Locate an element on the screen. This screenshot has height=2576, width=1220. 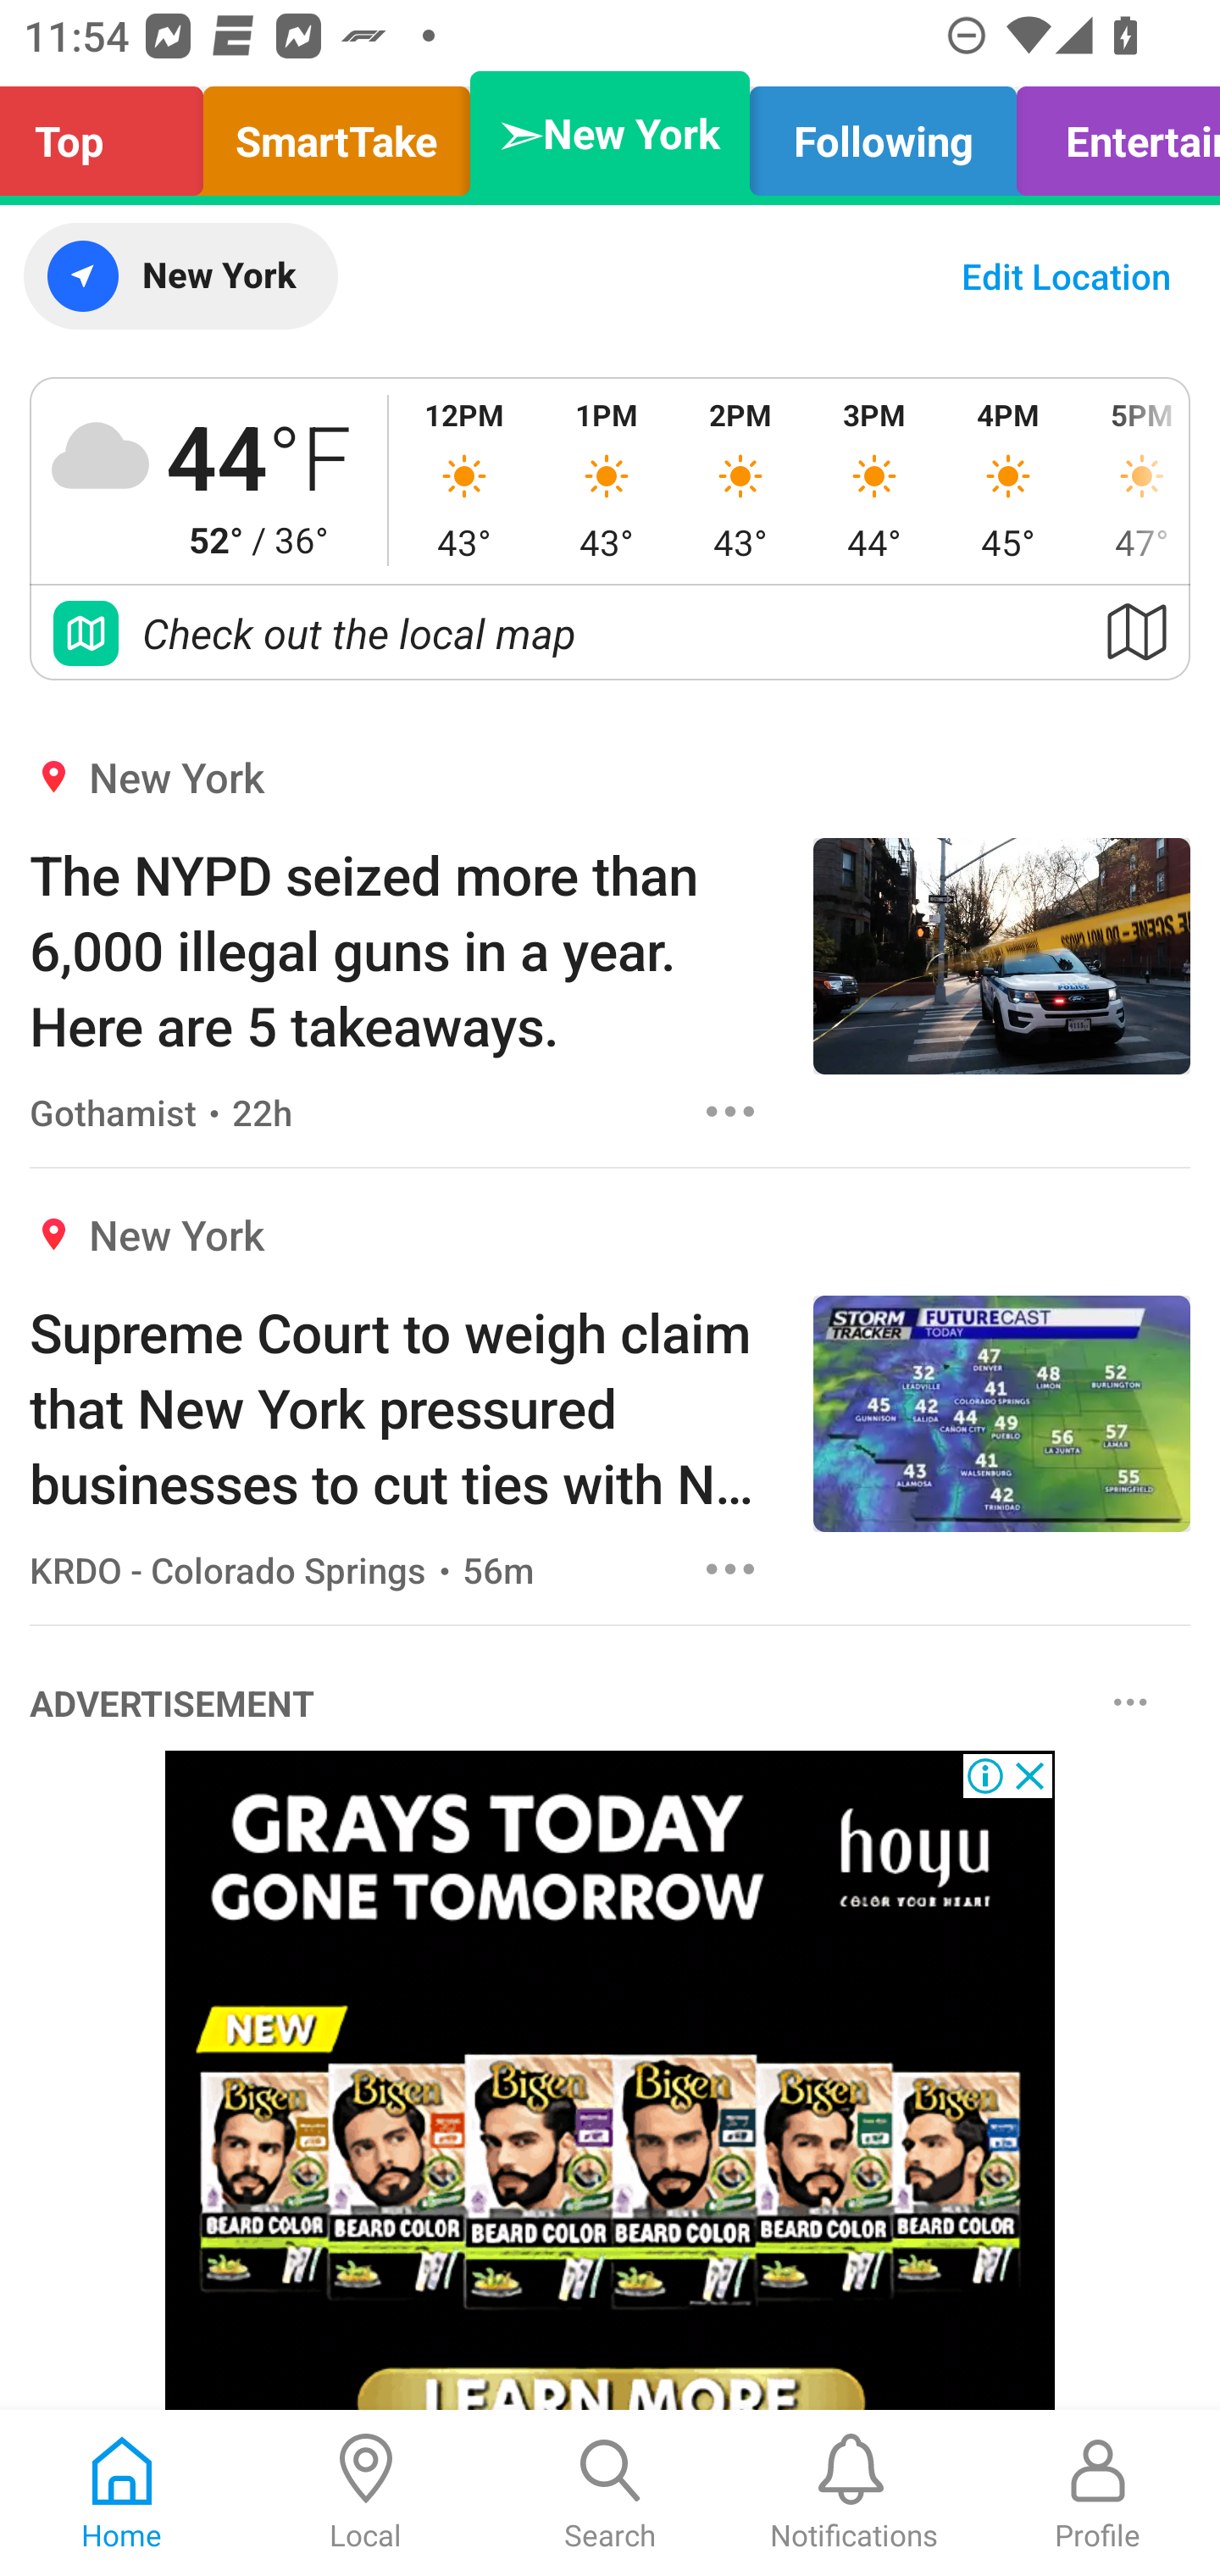
SmartTake is located at coordinates (336, 134).